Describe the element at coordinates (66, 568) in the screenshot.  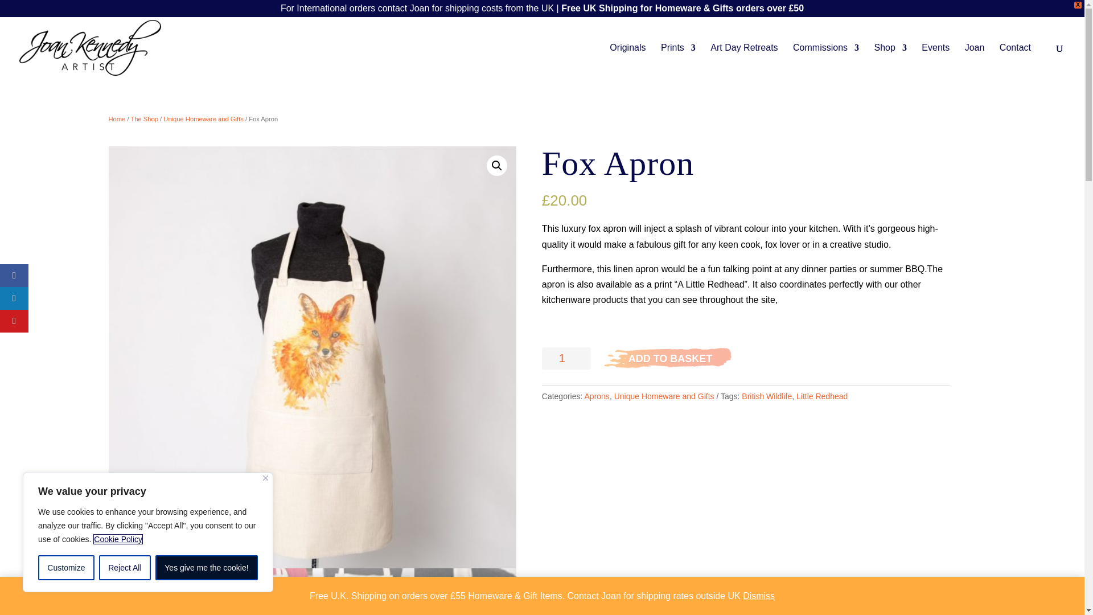
I see `Customize` at that location.